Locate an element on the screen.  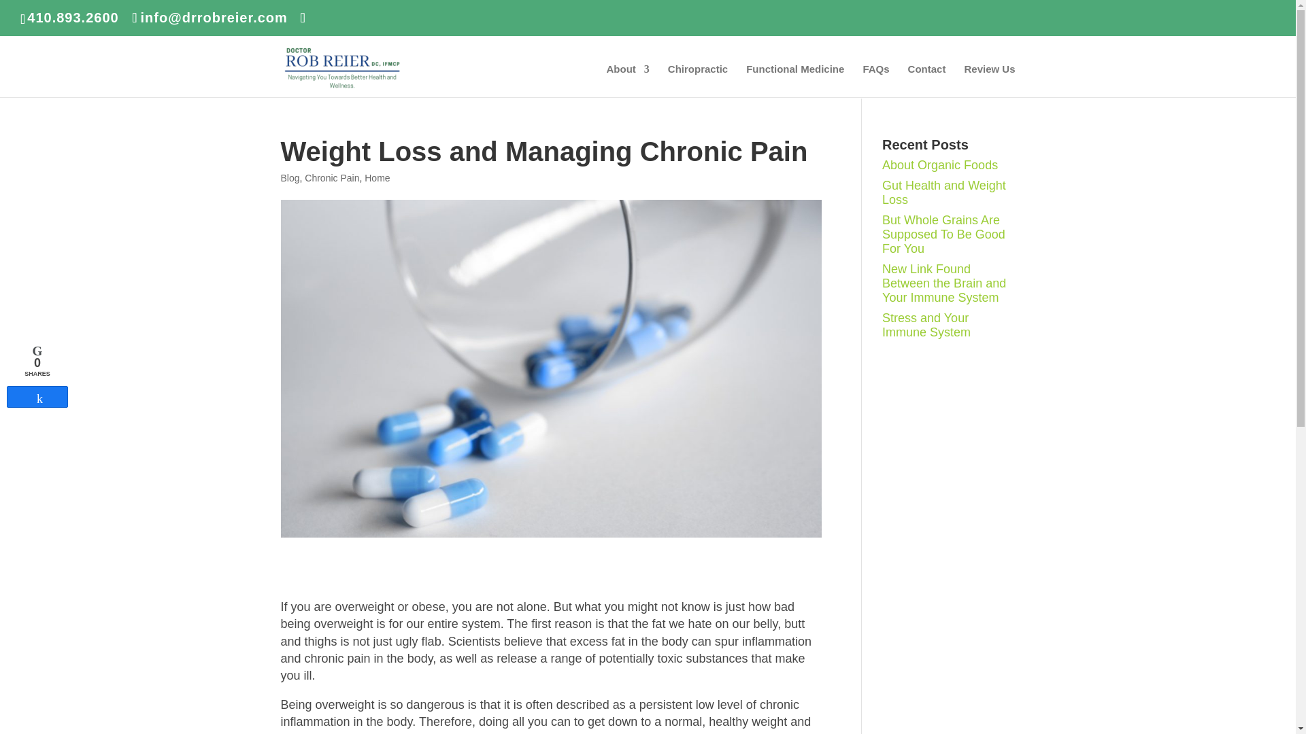
Home is located at coordinates (377, 178).